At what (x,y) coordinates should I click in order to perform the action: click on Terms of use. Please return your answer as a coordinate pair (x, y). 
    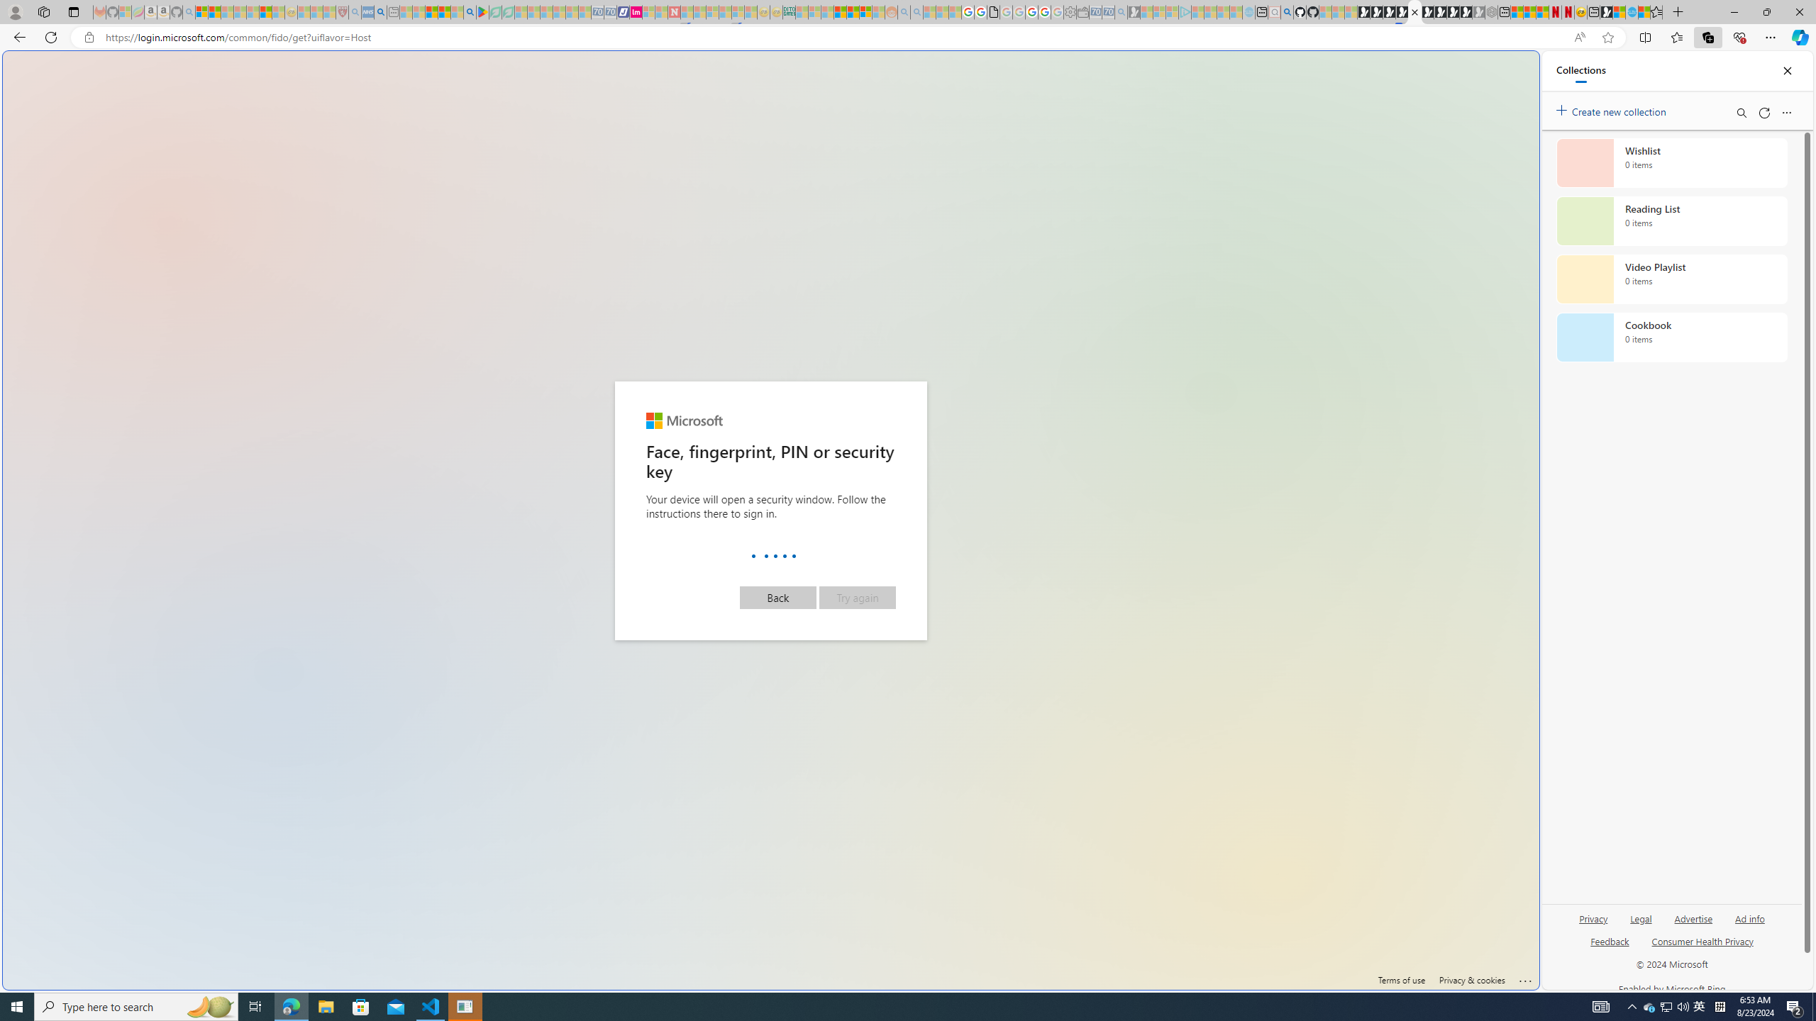
    Looking at the image, I should click on (1402, 980).